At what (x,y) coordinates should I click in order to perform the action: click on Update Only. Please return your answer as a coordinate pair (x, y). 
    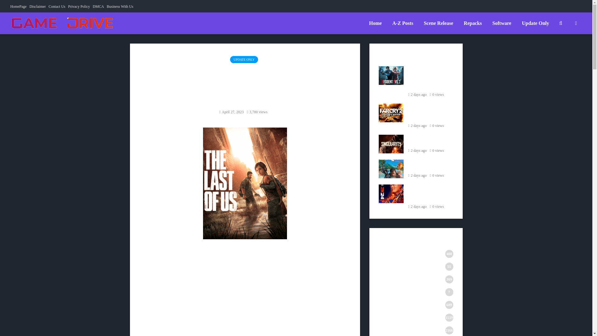
    Looking at the image, I should click on (535, 23).